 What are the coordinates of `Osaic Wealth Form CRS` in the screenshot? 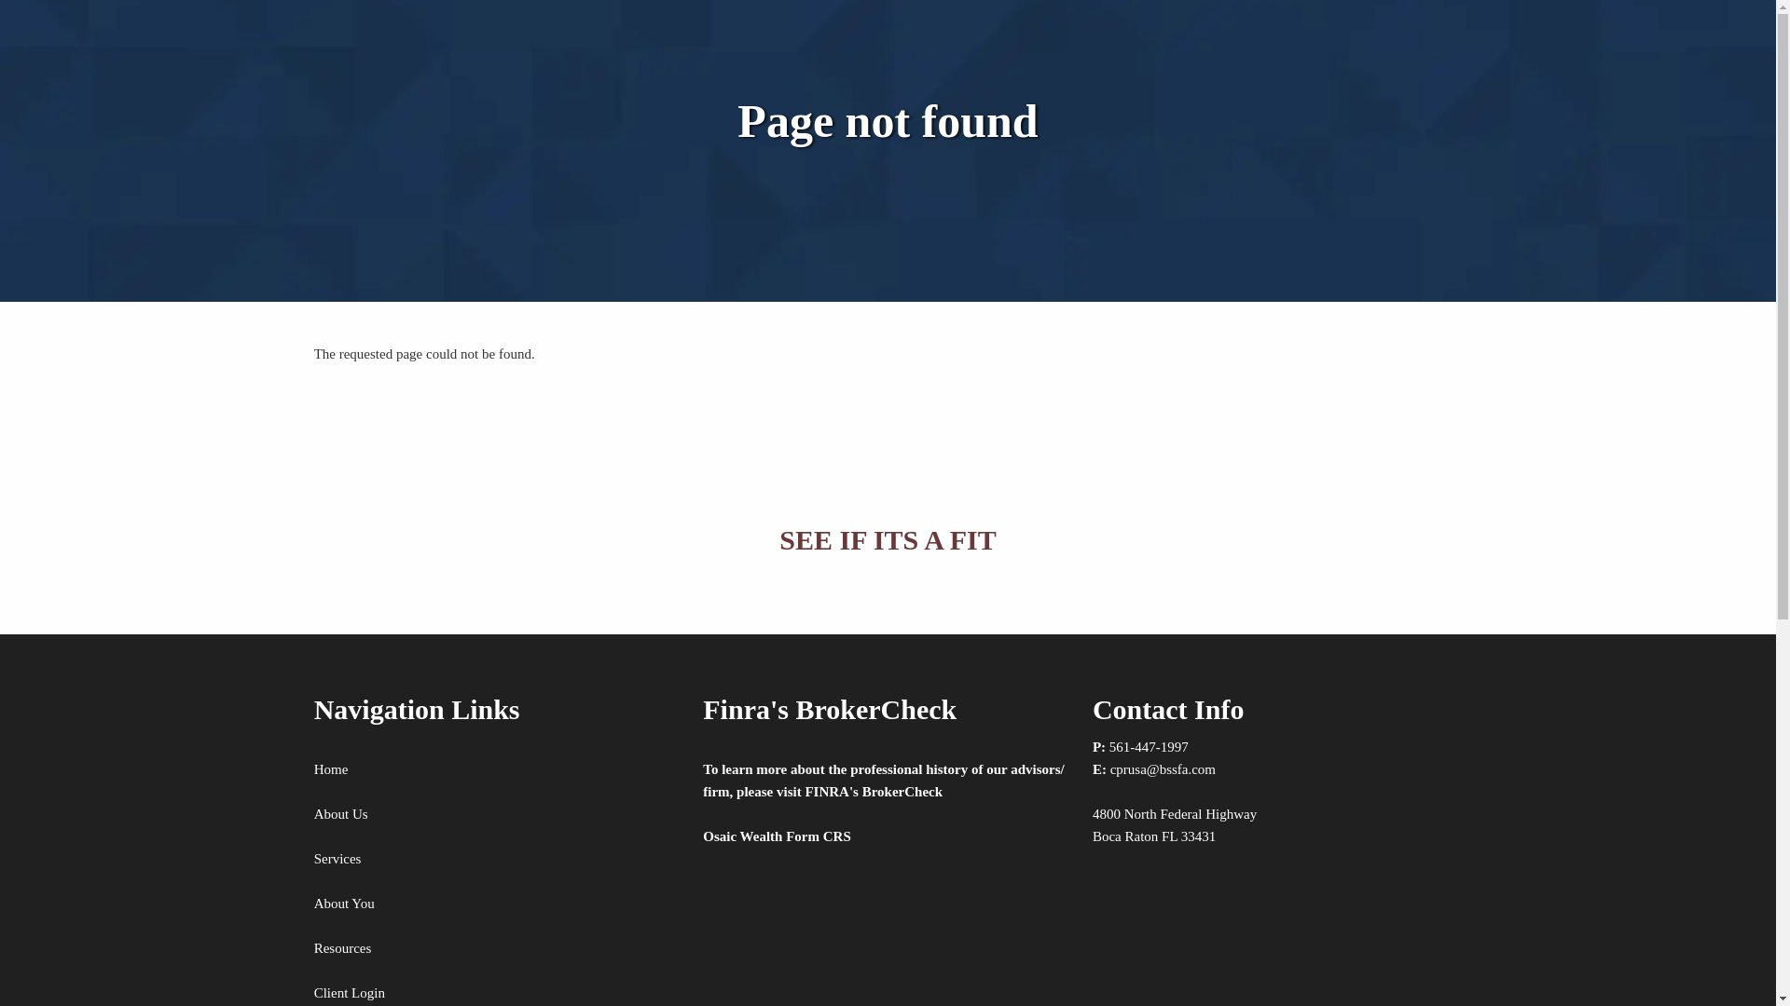 It's located at (777, 836).